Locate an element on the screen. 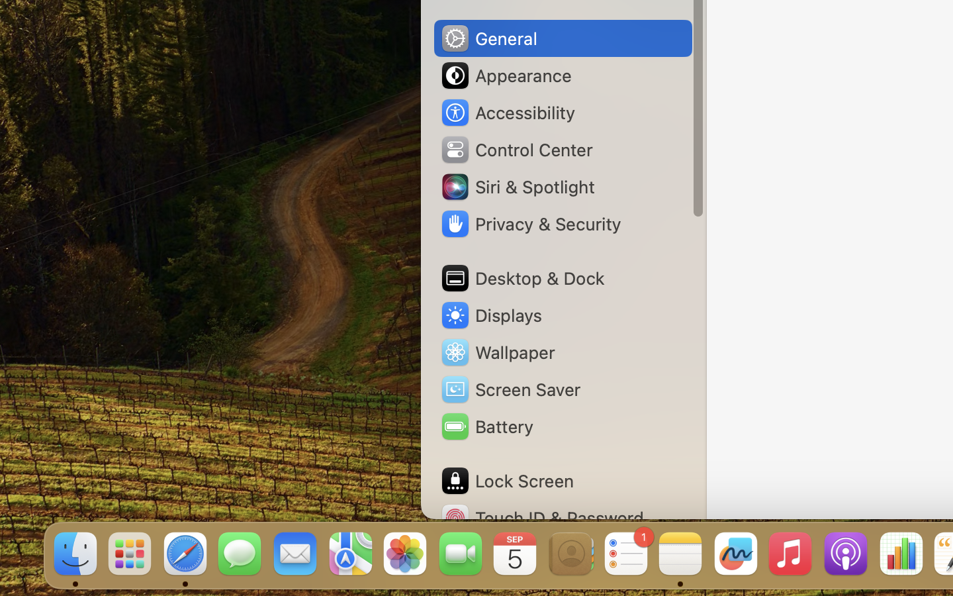 This screenshot has height=596, width=953. Privacy & Security is located at coordinates (530, 224).